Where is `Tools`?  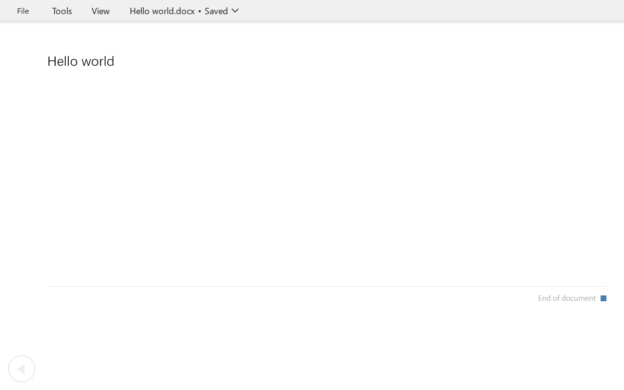
Tools is located at coordinates (62, 11).